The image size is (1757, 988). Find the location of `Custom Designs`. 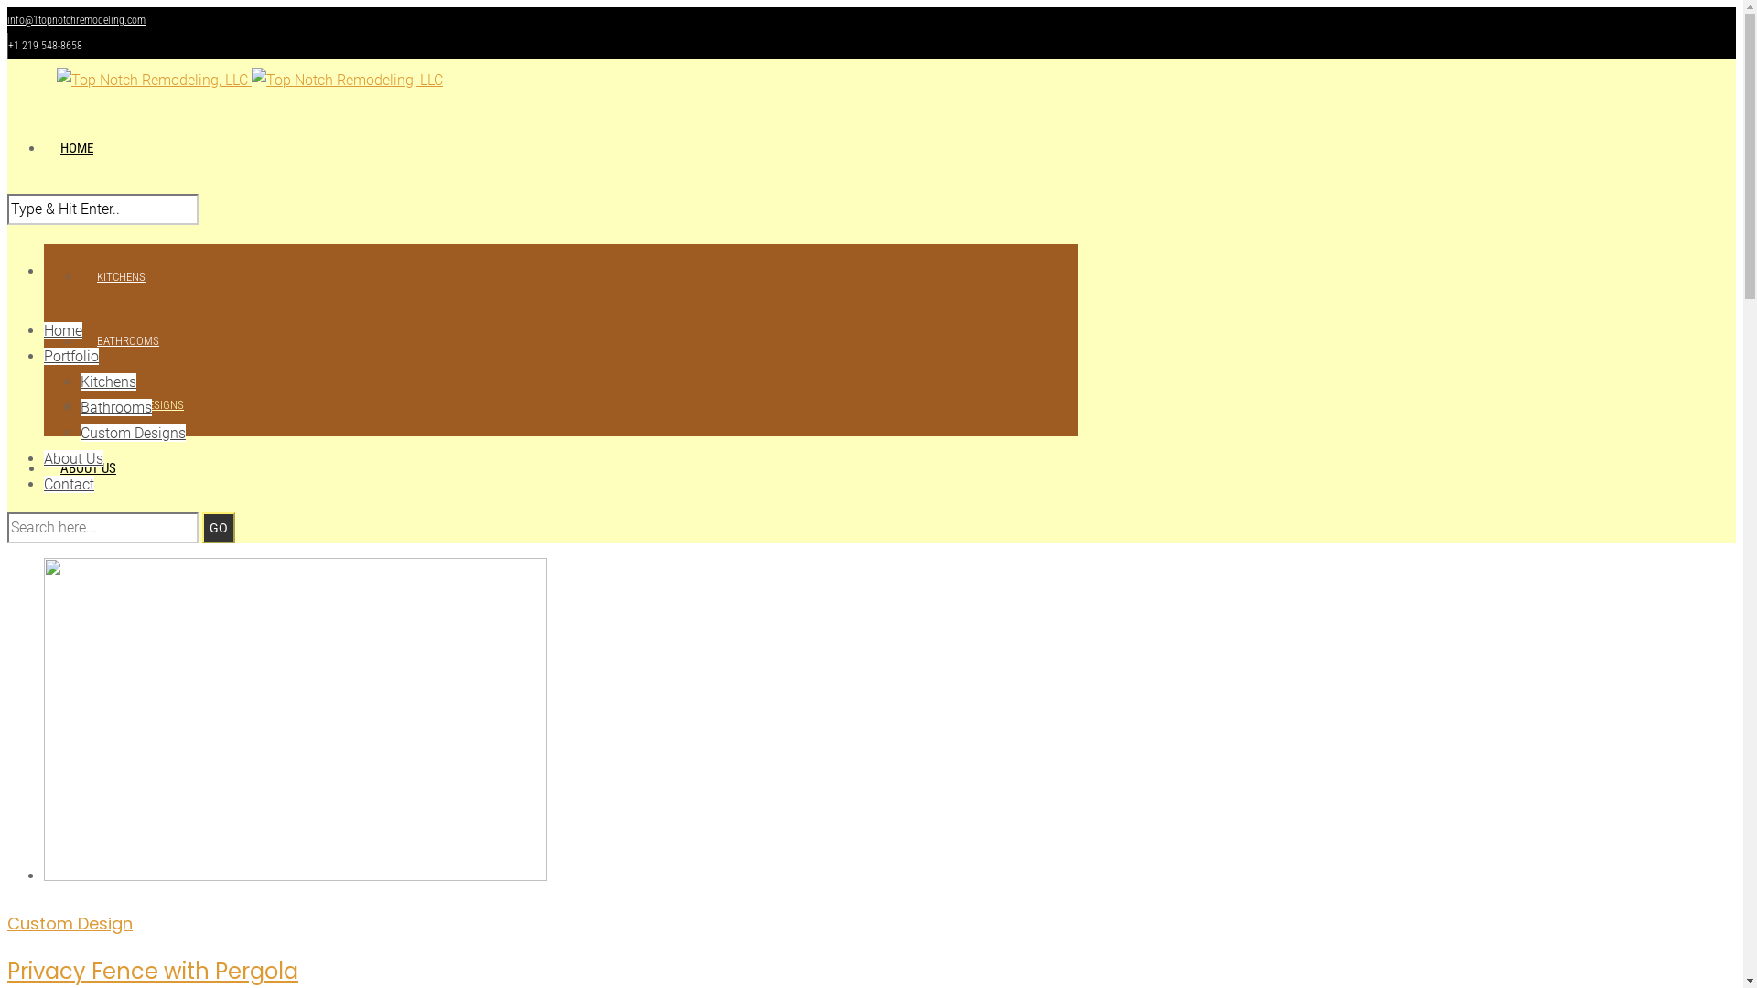

Custom Designs is located at coordinates (134, 434).